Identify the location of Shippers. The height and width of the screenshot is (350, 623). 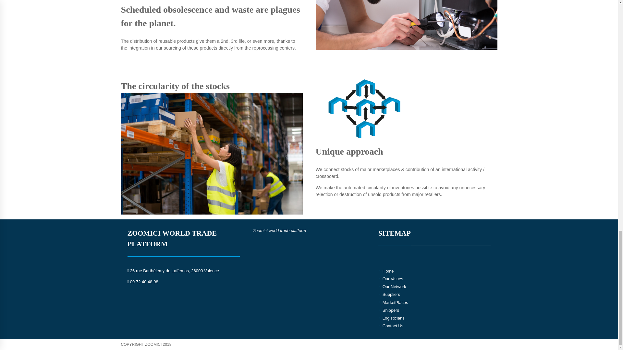
(391, 310).